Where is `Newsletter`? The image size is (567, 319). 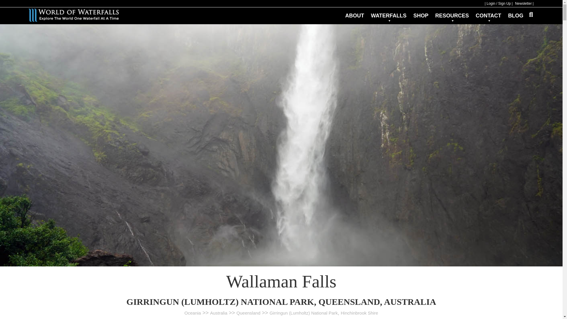 Newsletter is located at coordinates (524, 4).